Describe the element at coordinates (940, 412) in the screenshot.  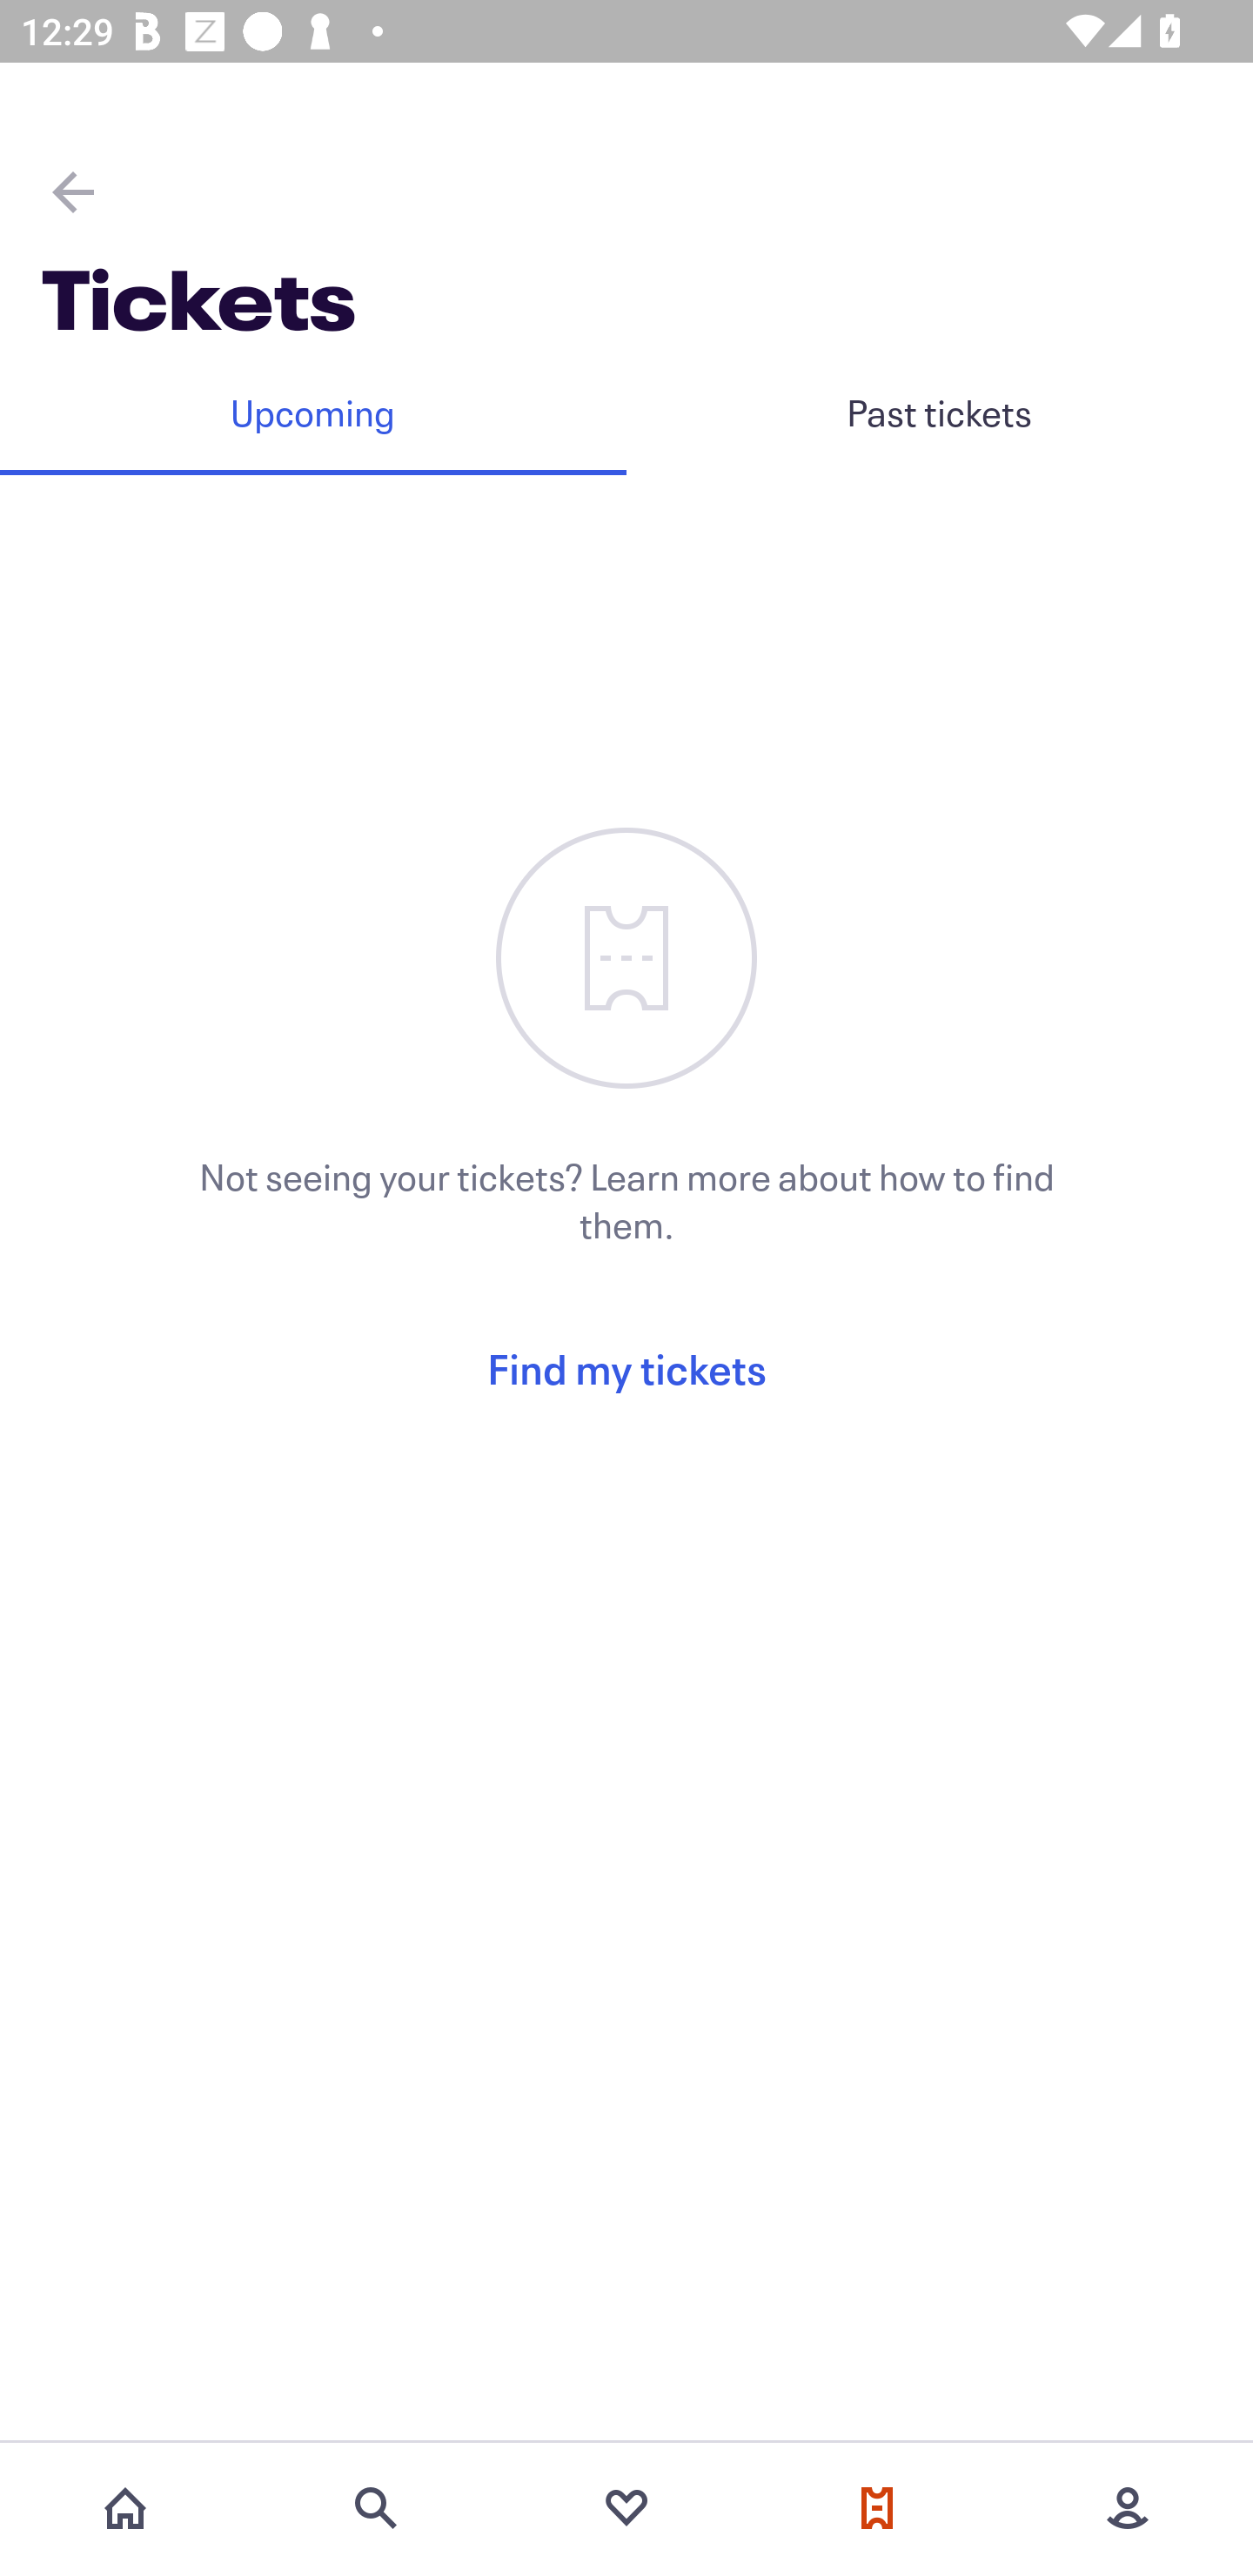
I see `Past tickets` at that location.